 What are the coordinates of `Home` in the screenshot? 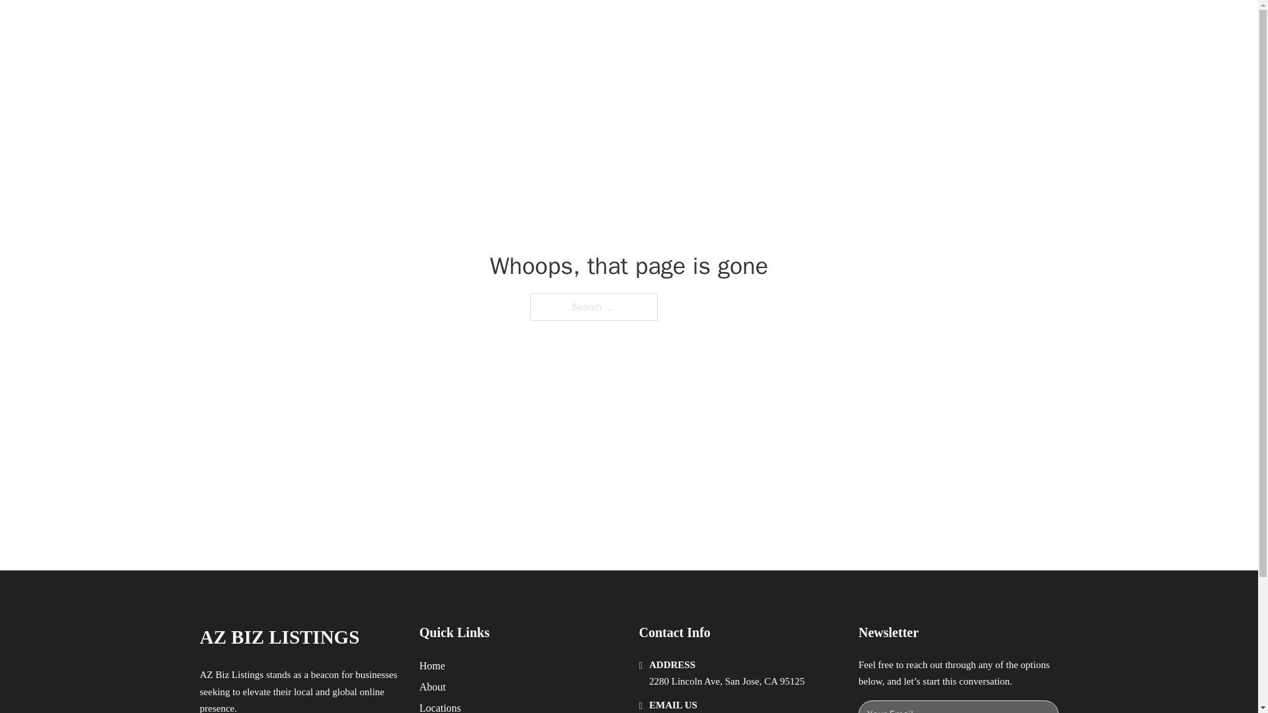 It's located at (432, 665).